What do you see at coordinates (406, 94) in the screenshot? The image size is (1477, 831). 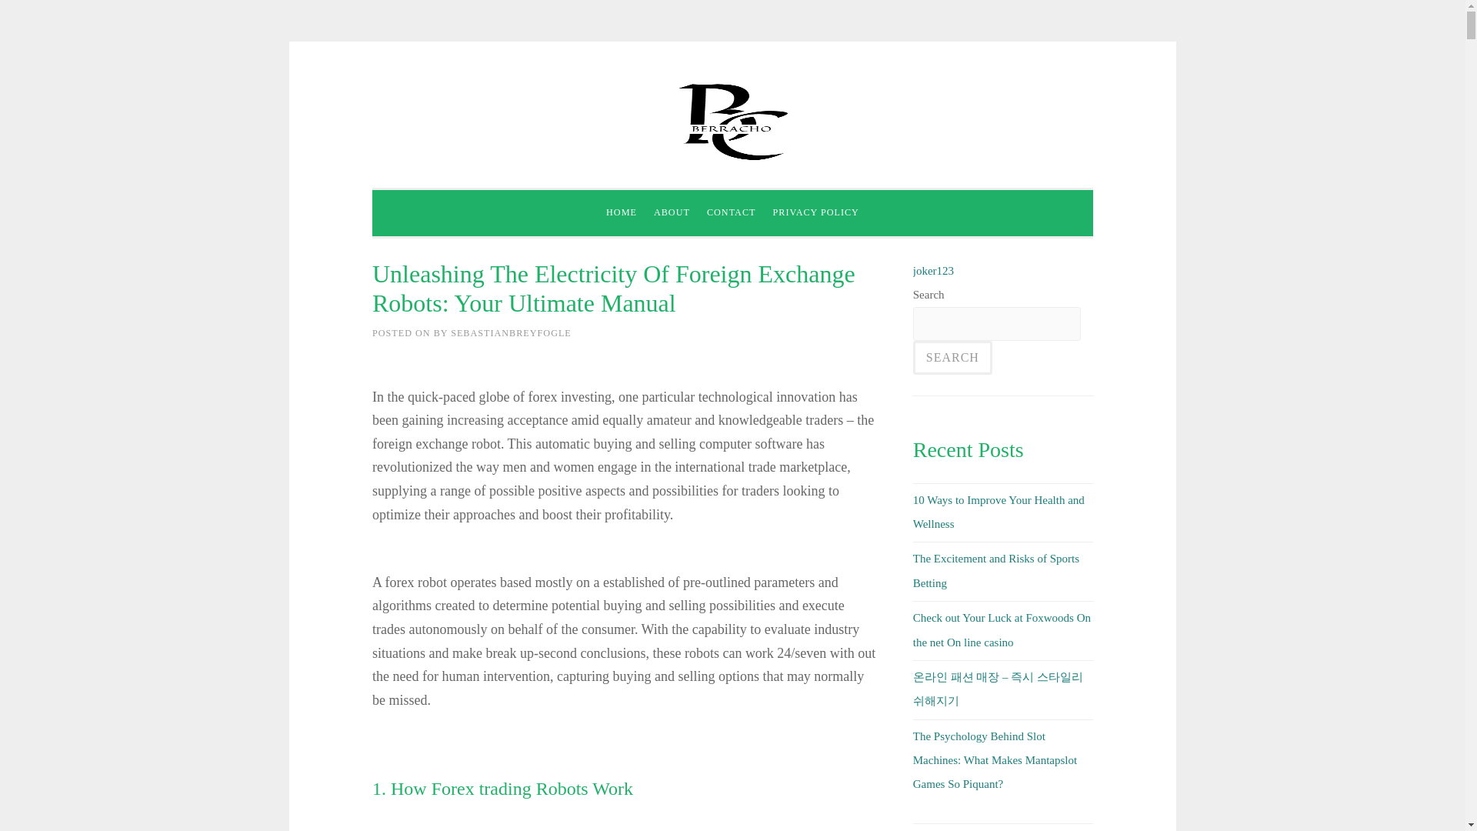 I see `Skip to content` at bounding box center [406, 94].